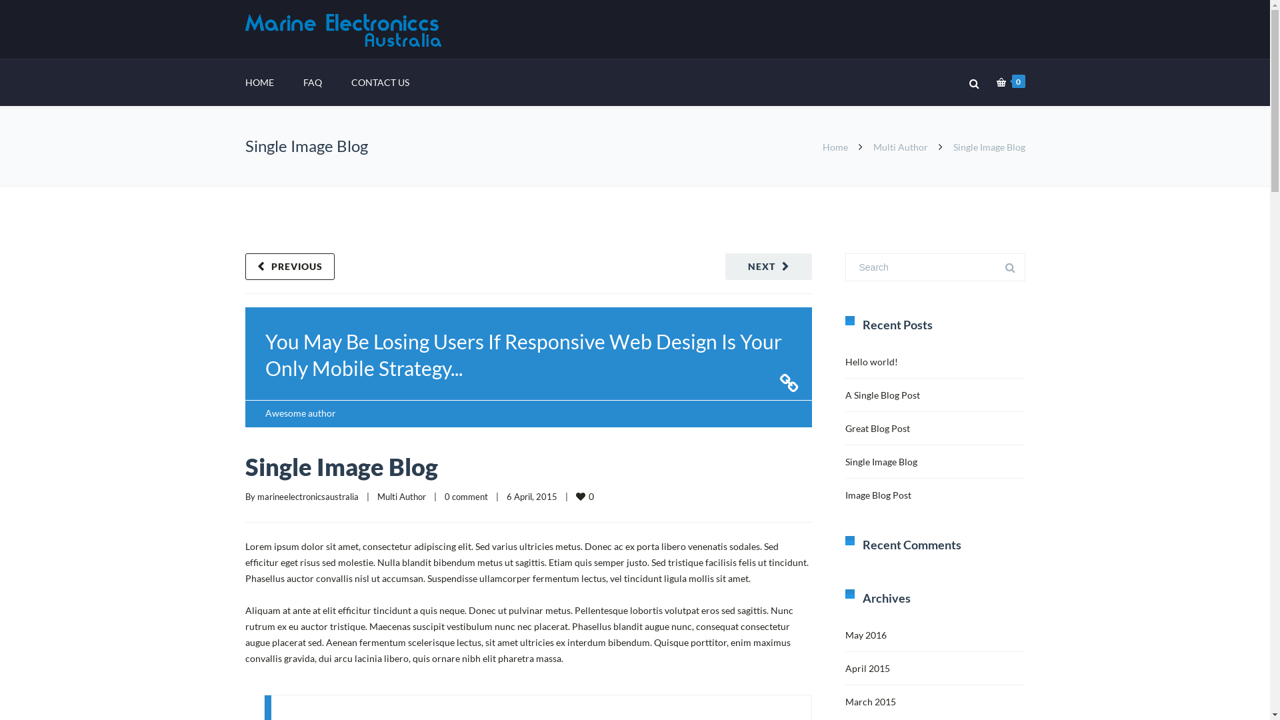 Image resolution: width=1280 pixels, height=720 pixels. What do you see at coordinates (380, 83) in the screenshot?
I see `CONTACT US` at bounding box center [380, 83].